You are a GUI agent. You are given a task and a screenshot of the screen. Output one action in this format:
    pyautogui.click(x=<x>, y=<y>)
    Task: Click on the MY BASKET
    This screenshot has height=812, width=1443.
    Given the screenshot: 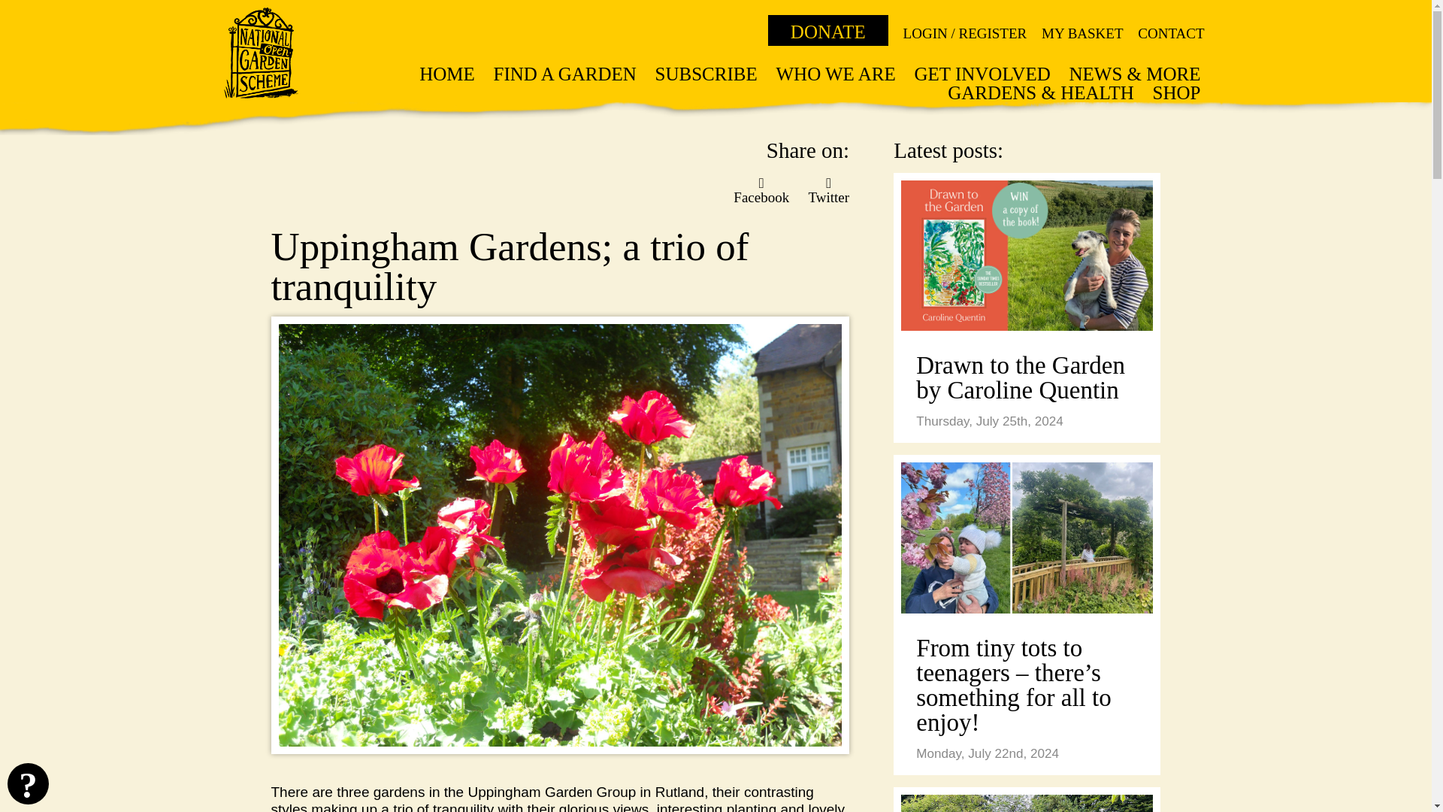 What is the action you would take?
    pyautogui.click(x=1082, y=33)
    